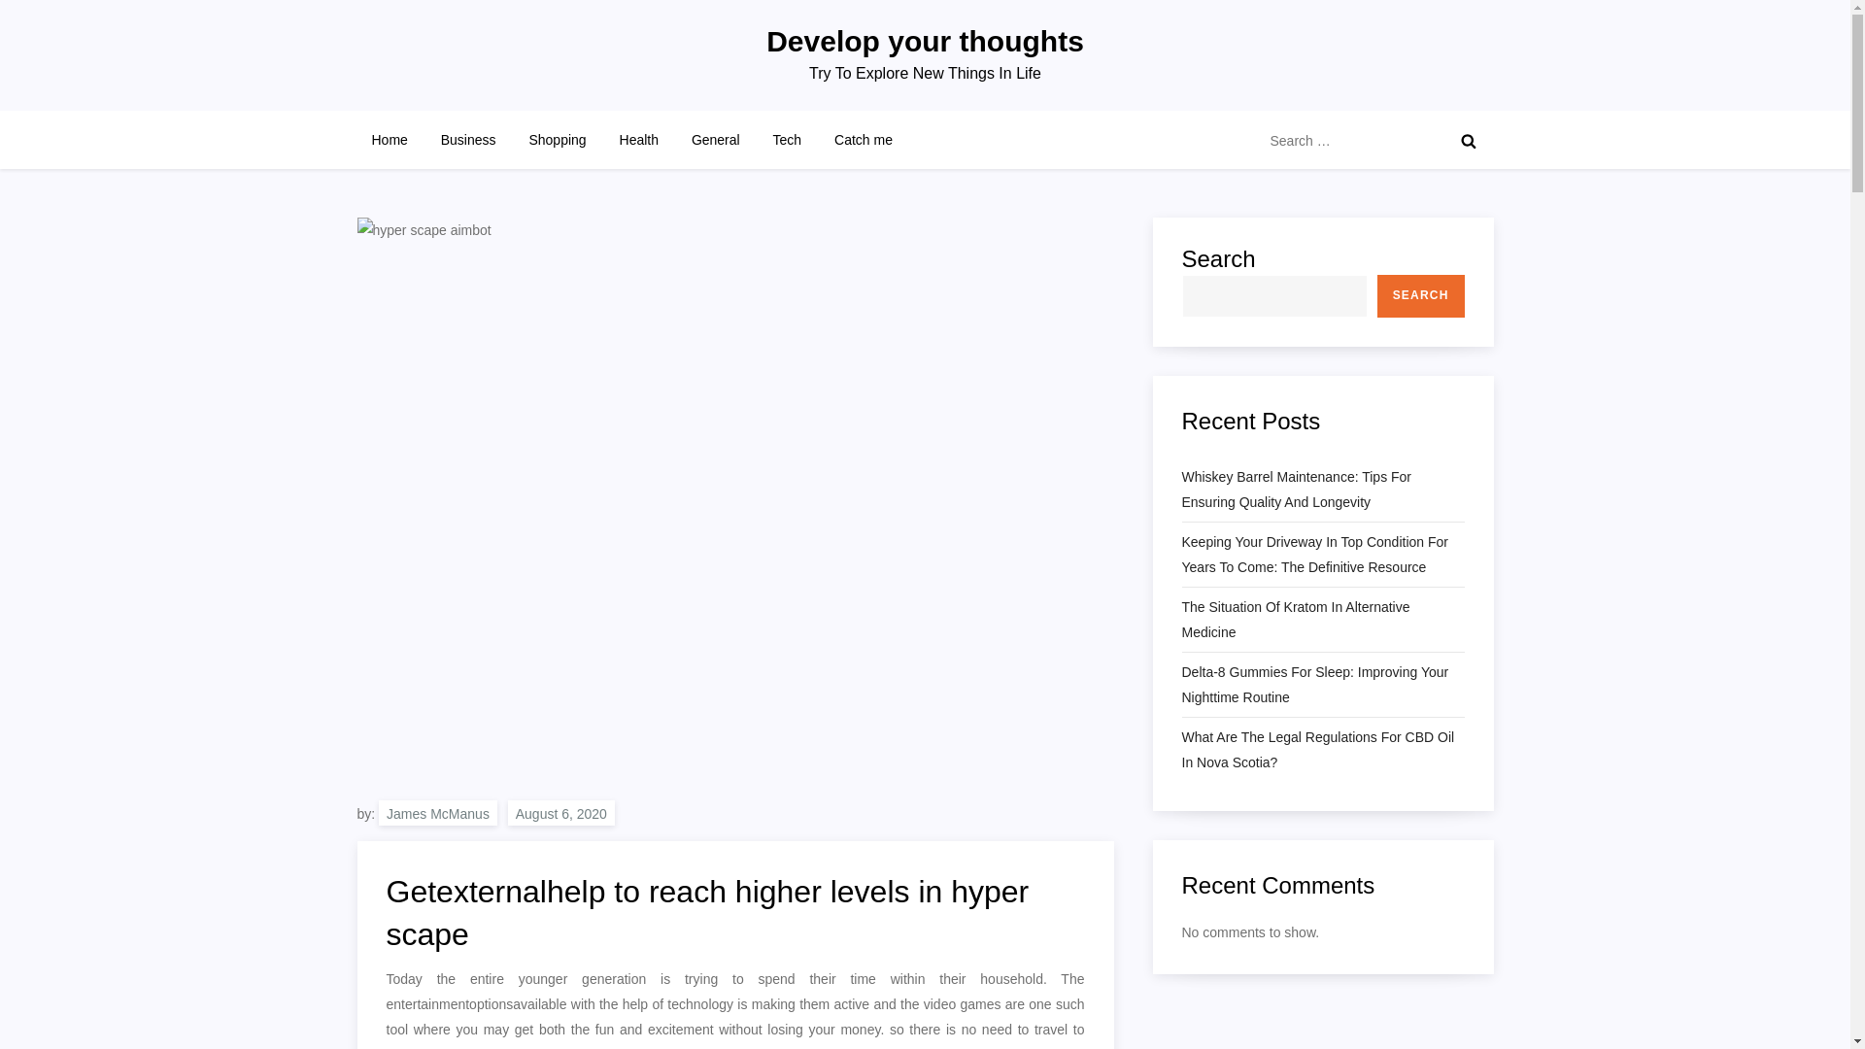  Describe the element at coordinates (1420, 295) in the screenshot. I see `SEARCH` at that location.